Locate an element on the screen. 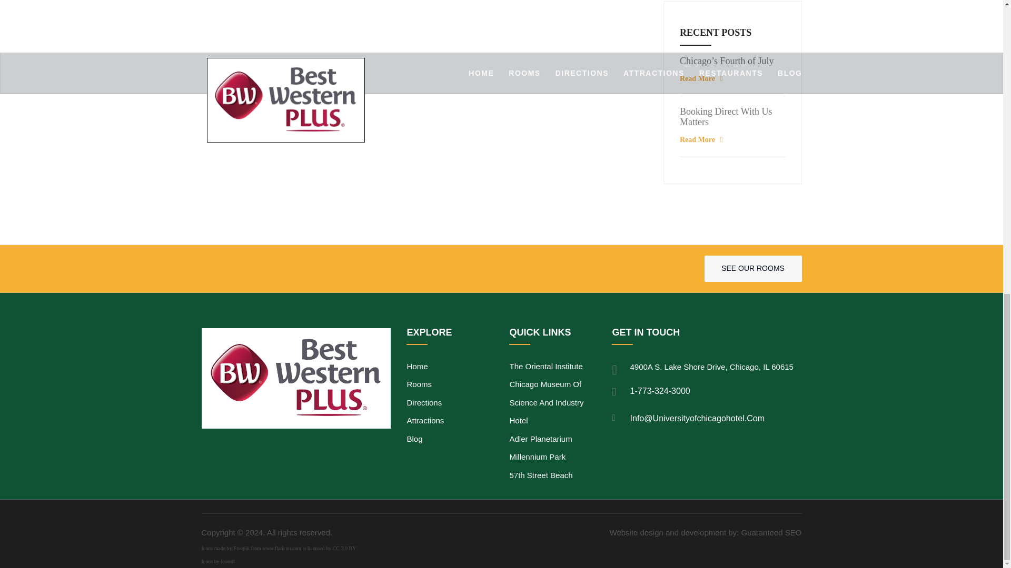 This screenshot has height=568, width=1011. Read More is located at coordinates (702, 140).